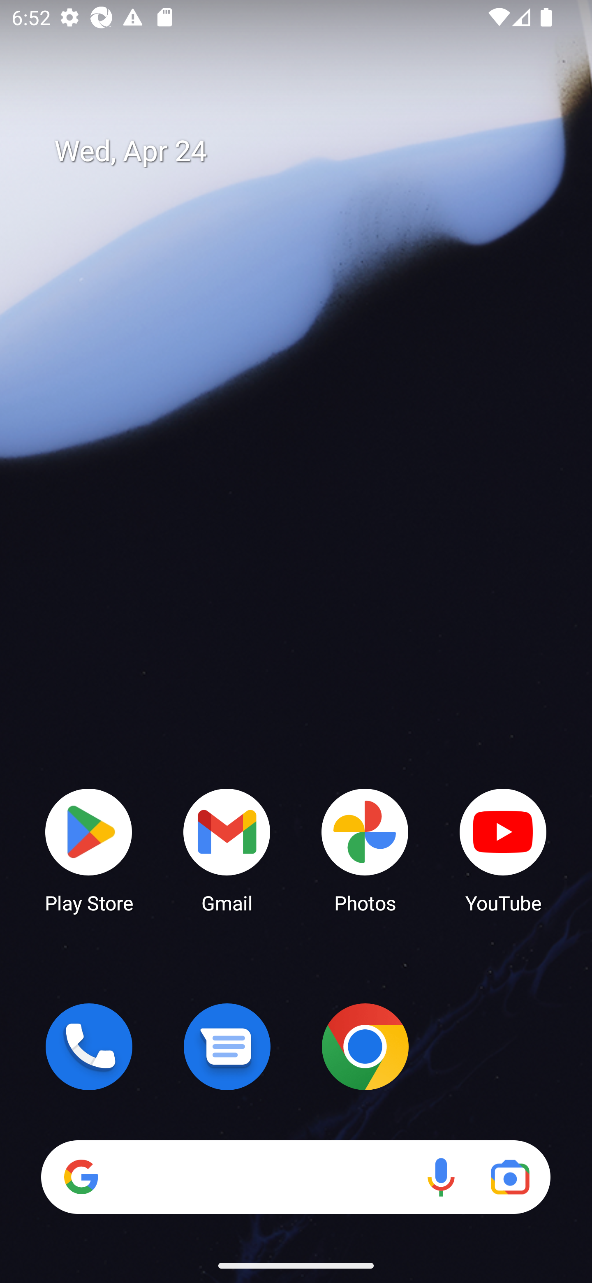 This screenshot has width=592, height=1283. Describe the element at coordinates (365, 850) in the screenshot. I see `Photos` at that location.